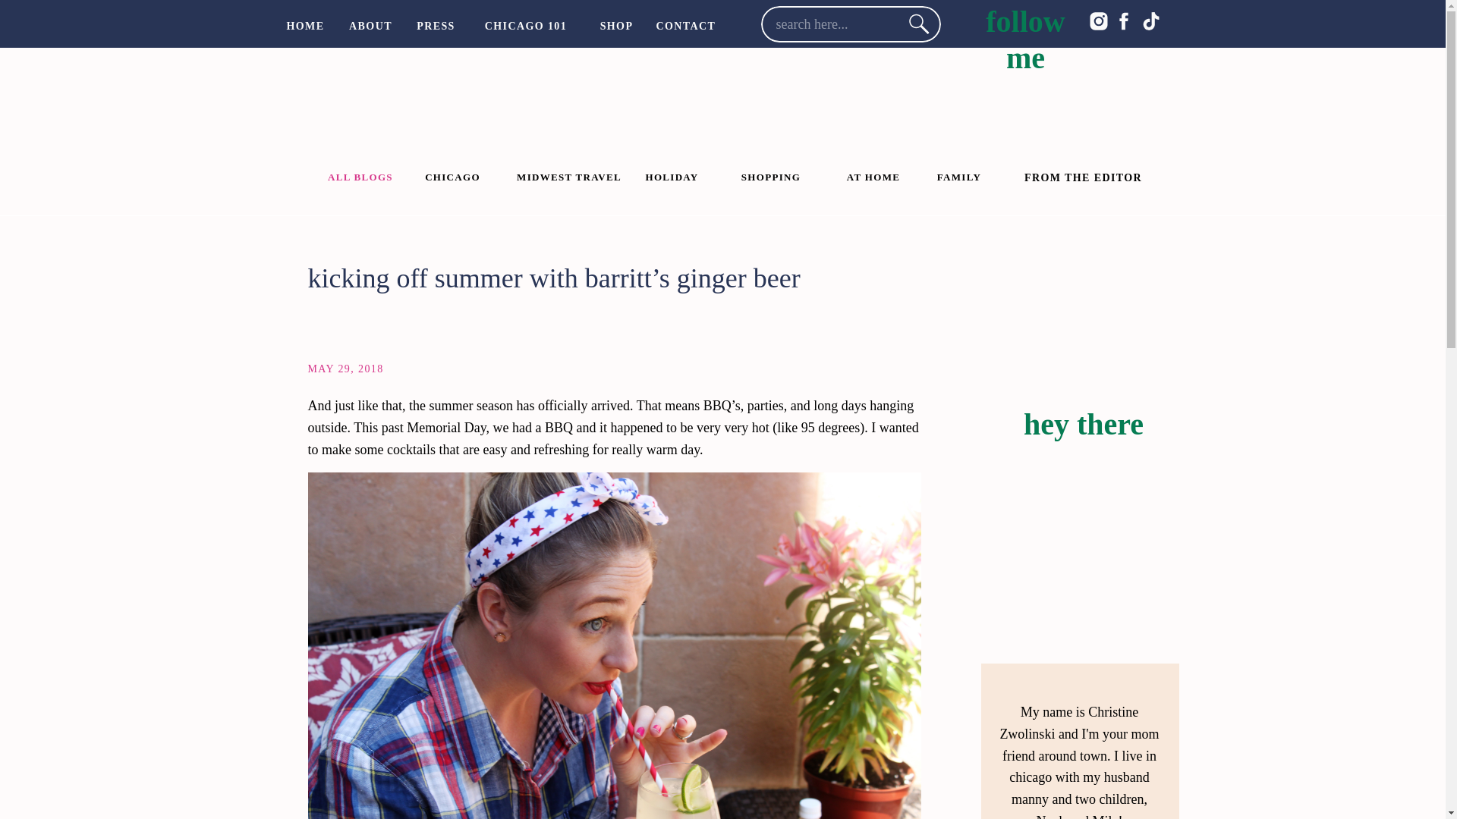 This screenshot has height=819, width=1457. What do you see at coordinates (436, 24) in the screenshot?
I see `PRESS` at bounding box center [436, 24].